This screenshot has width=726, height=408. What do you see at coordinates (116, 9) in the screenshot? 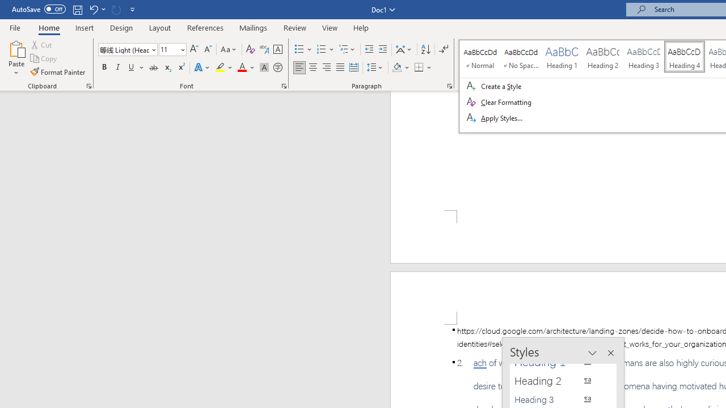
I see `Can't Repeat` at bounding box center [116, 9].